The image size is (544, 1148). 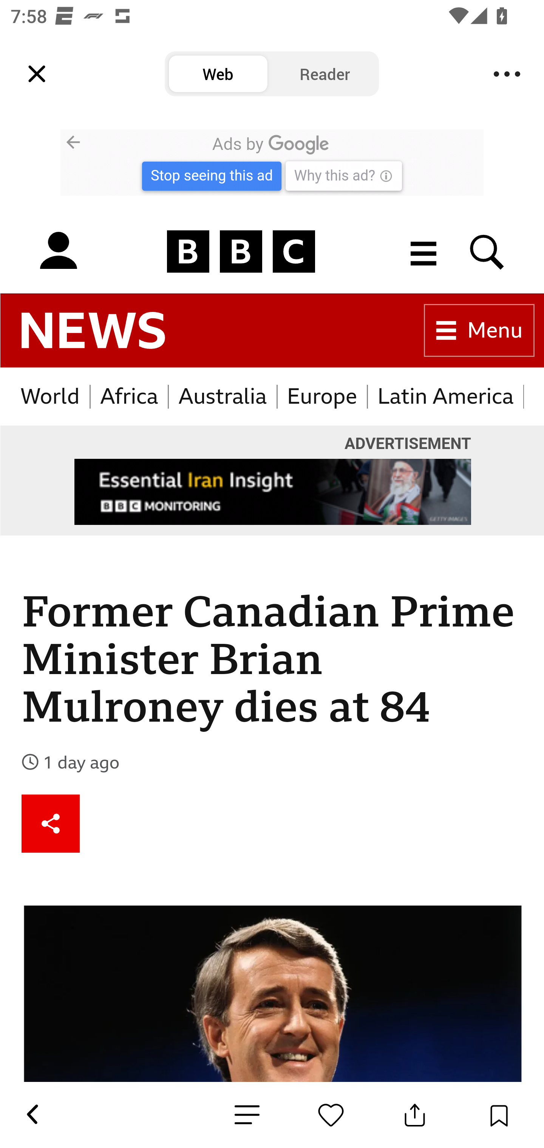 What do you see at coordinates (325, 74) in the screenshot?
I see `Reader` at bounding box center [325, 74].